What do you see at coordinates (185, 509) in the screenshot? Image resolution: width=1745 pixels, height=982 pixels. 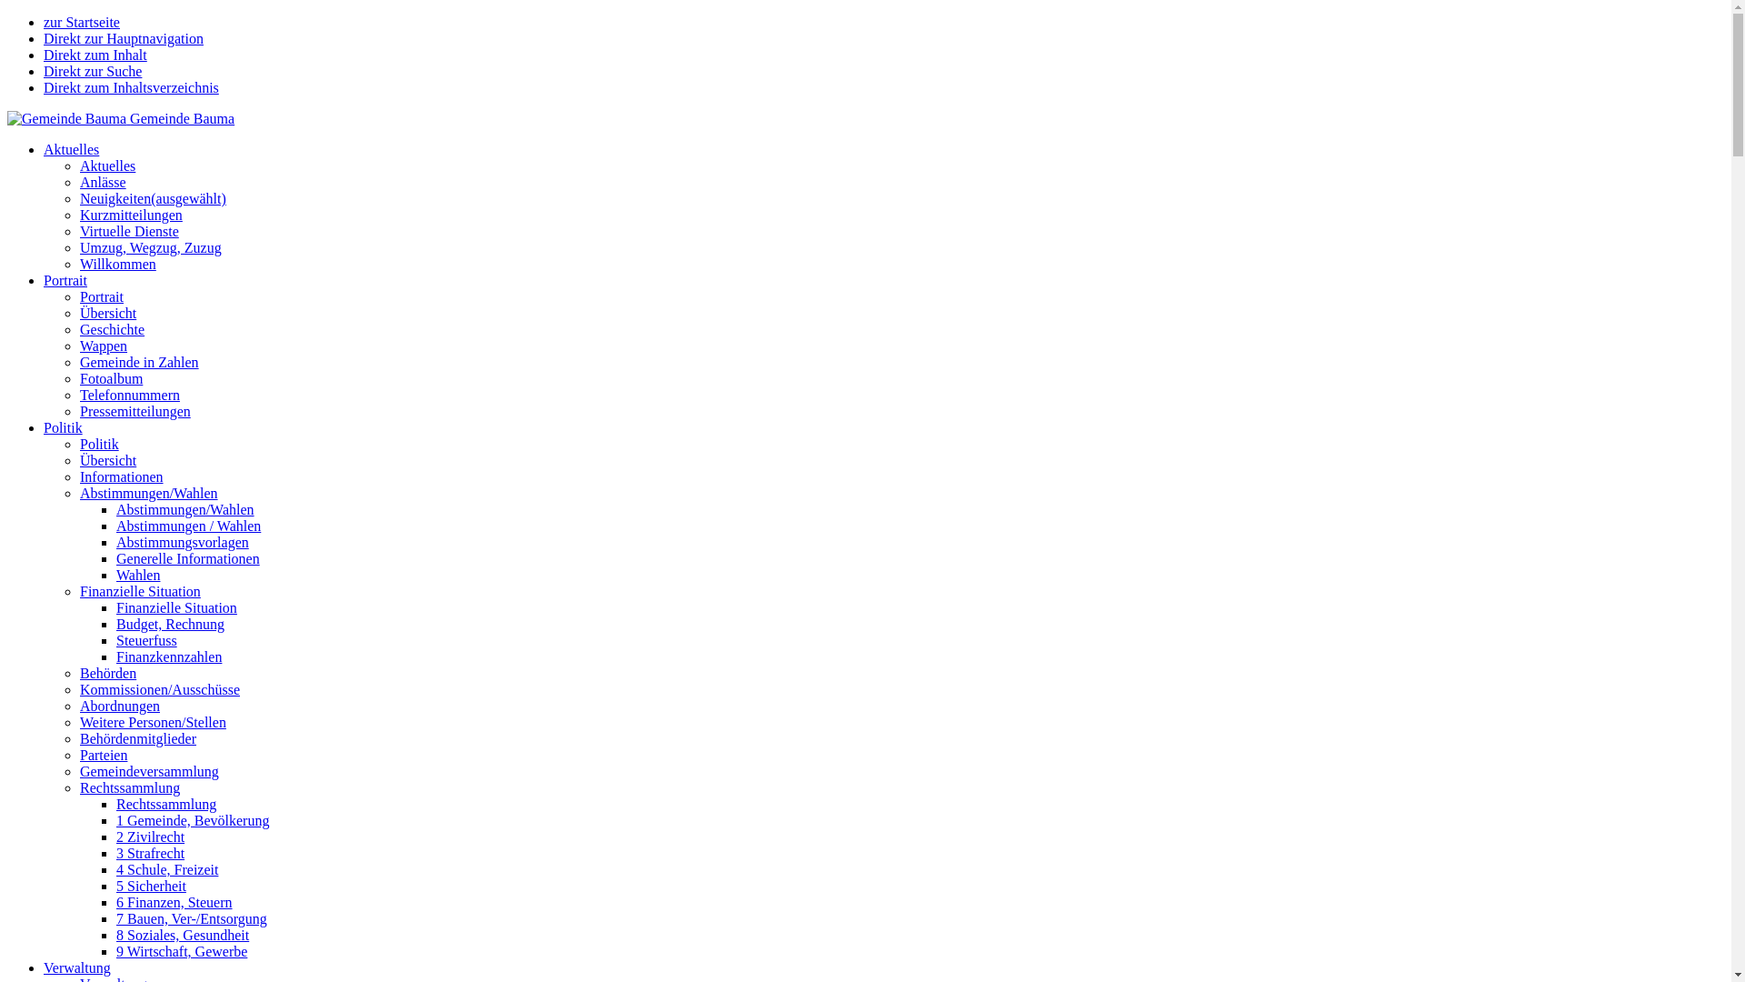 I see `Abstimmungen/Wahlen` at bounding box center [185, 509].